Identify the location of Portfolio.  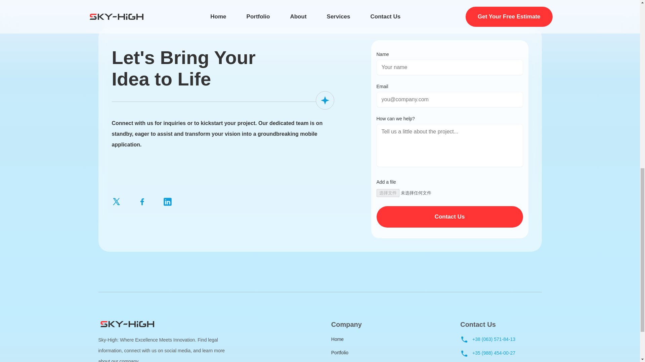
(347, 353).